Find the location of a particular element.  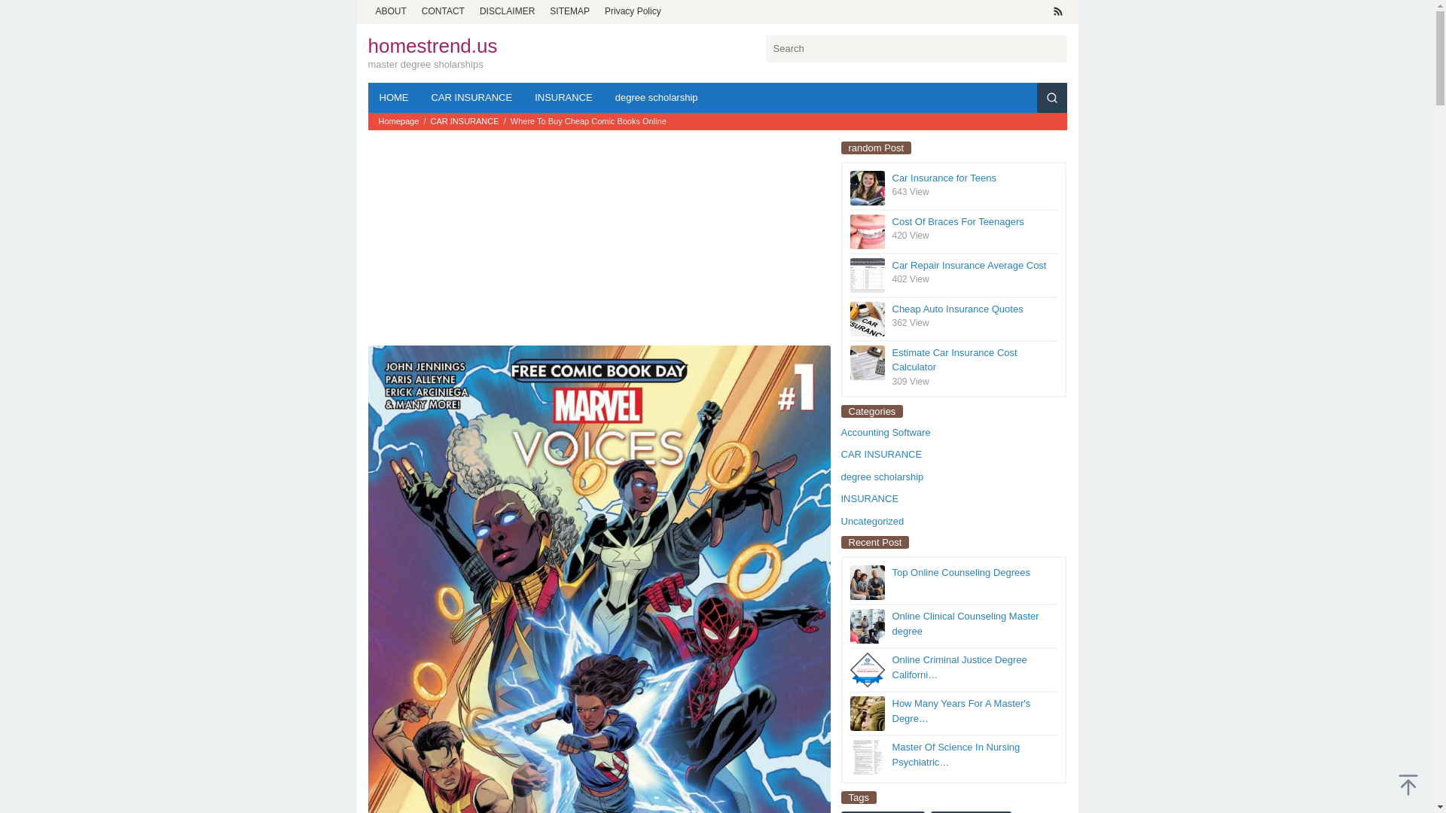

Cost Of Braces For Teenagers is located at coordinates (958, 221).